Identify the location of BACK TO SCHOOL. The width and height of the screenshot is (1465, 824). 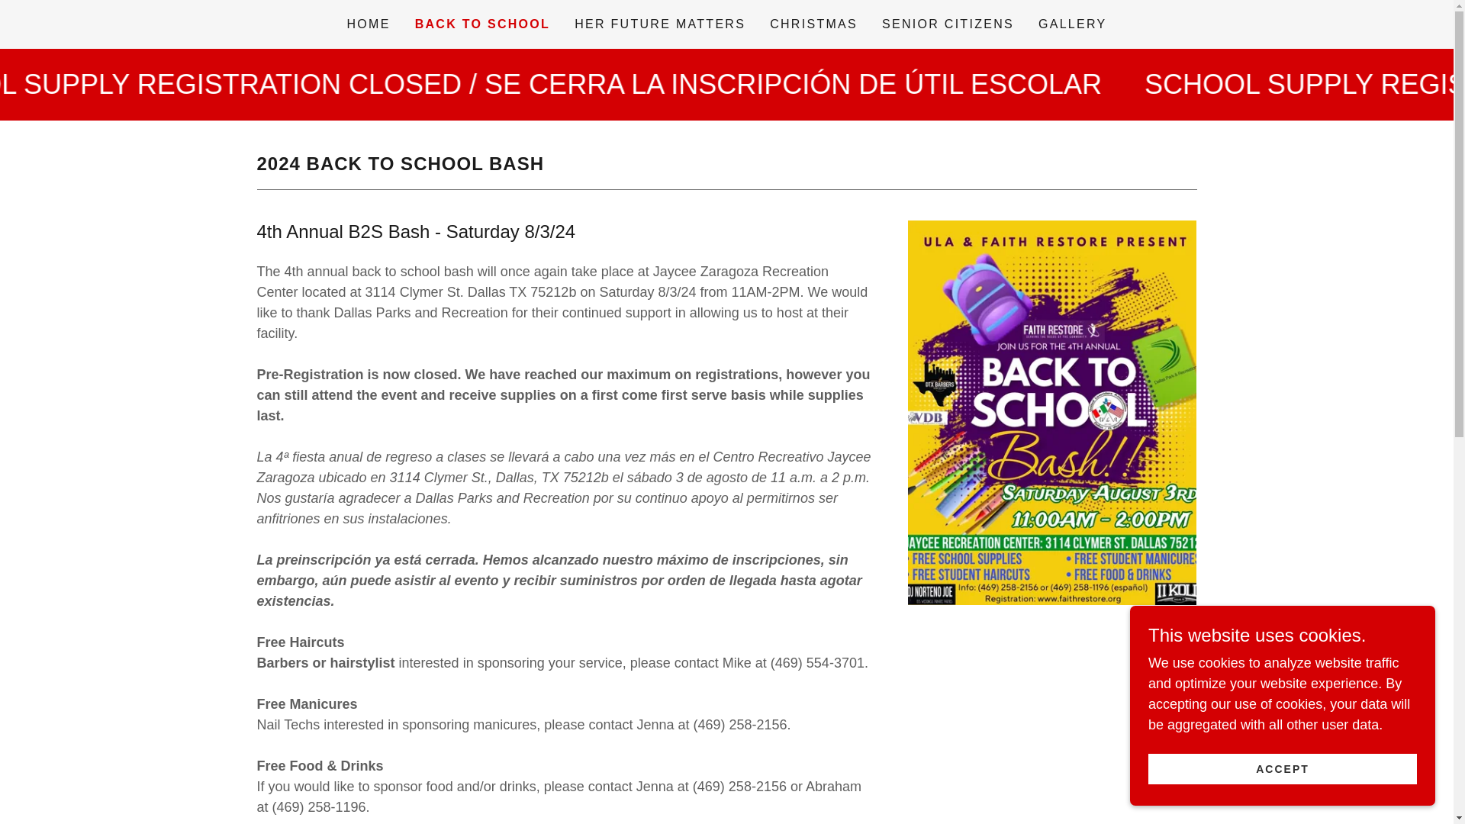
(482, 24).